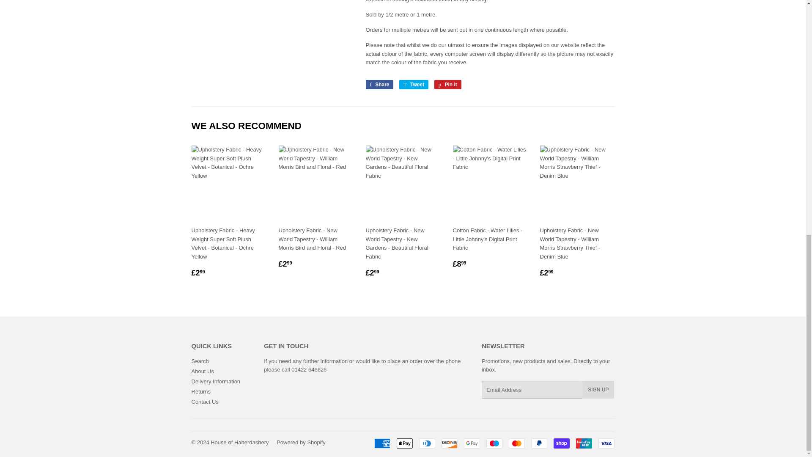 This screenshot has height=457, width=812. I want to click on Apple Pay, so click(404, 443).